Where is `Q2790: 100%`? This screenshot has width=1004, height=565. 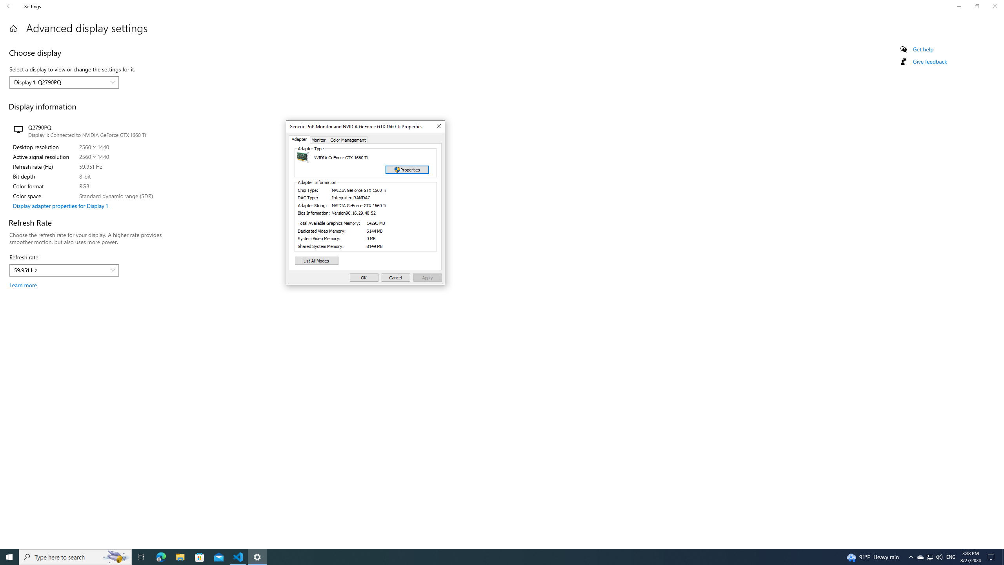 Q2790: 100% is located at coordinates (939, 557).